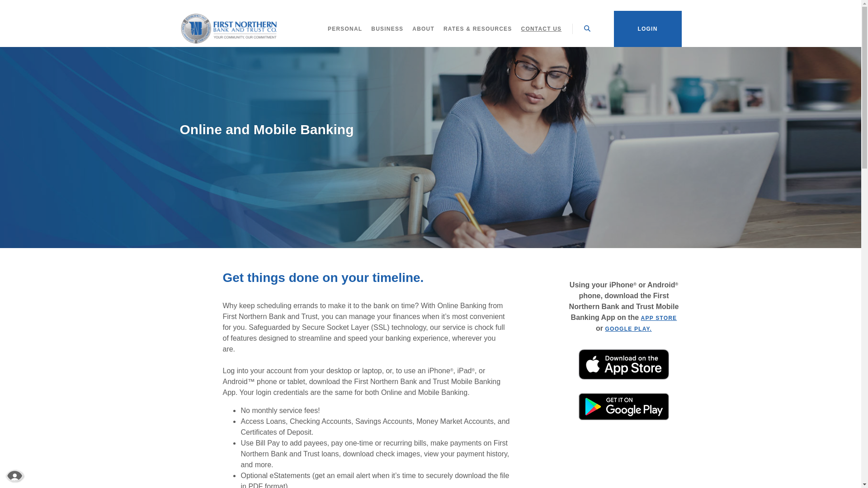 The width and height of the screenshot is (868, 488). I want to click on (OPENS IN A NEW WINDOW), so click(624, 418).